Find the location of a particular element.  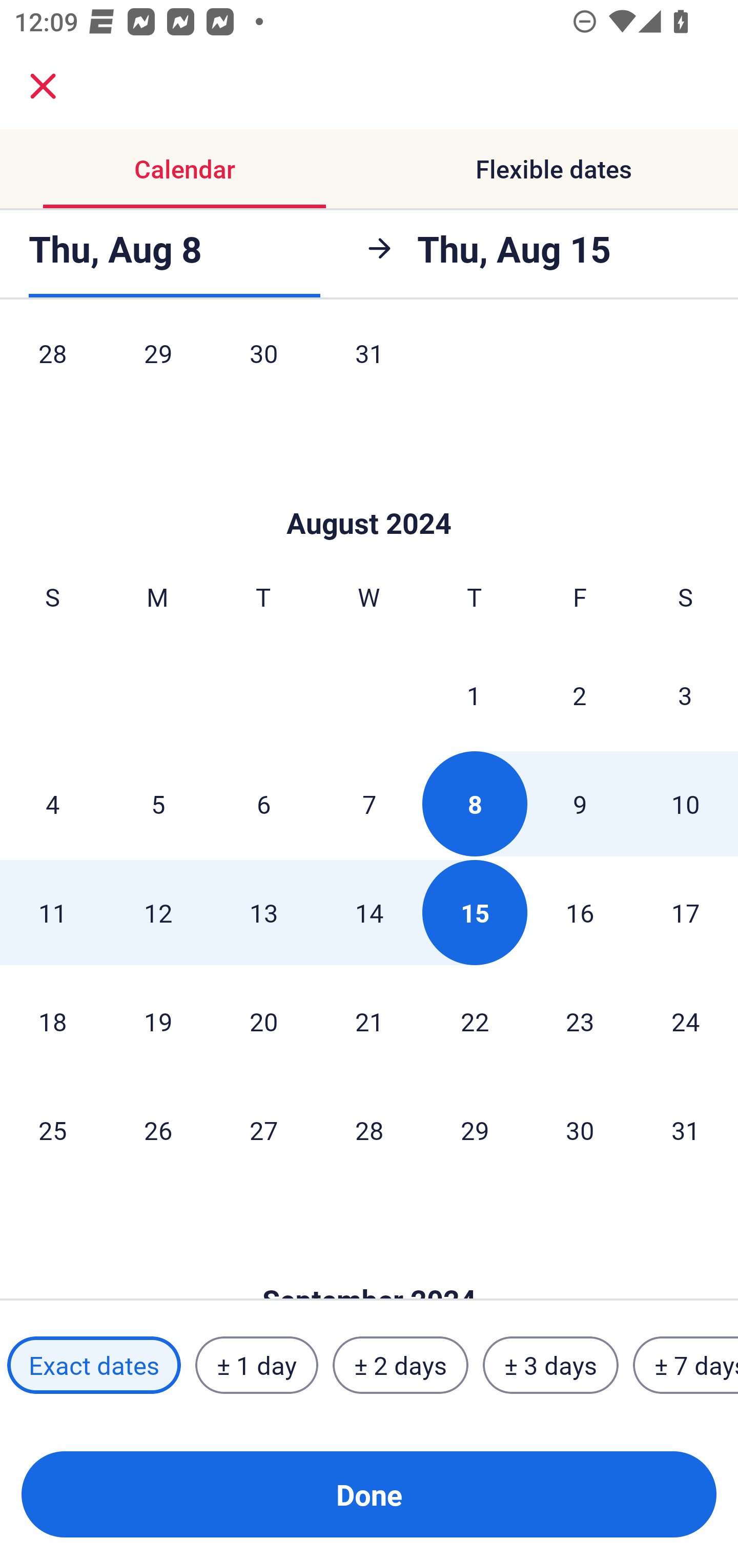

22 Thursday, August 22, 2024 is located at coordinates (475, 1021).